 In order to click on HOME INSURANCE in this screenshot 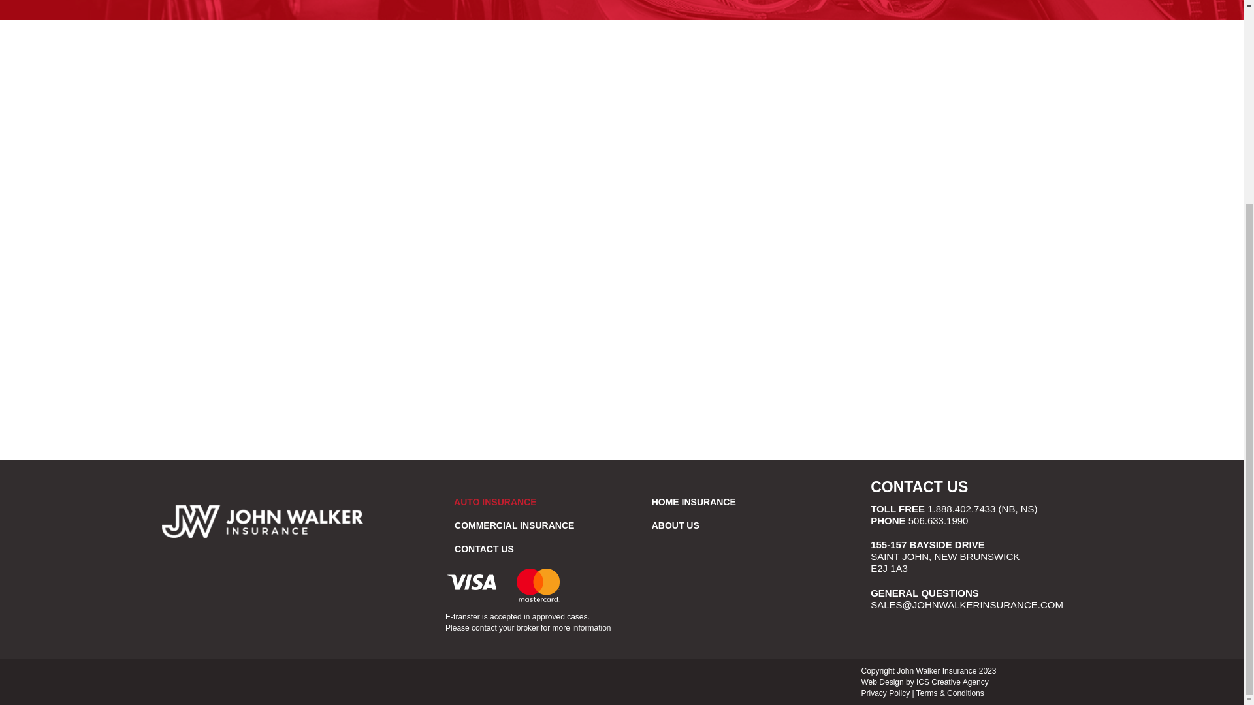, I will do `click(503, 585)`.